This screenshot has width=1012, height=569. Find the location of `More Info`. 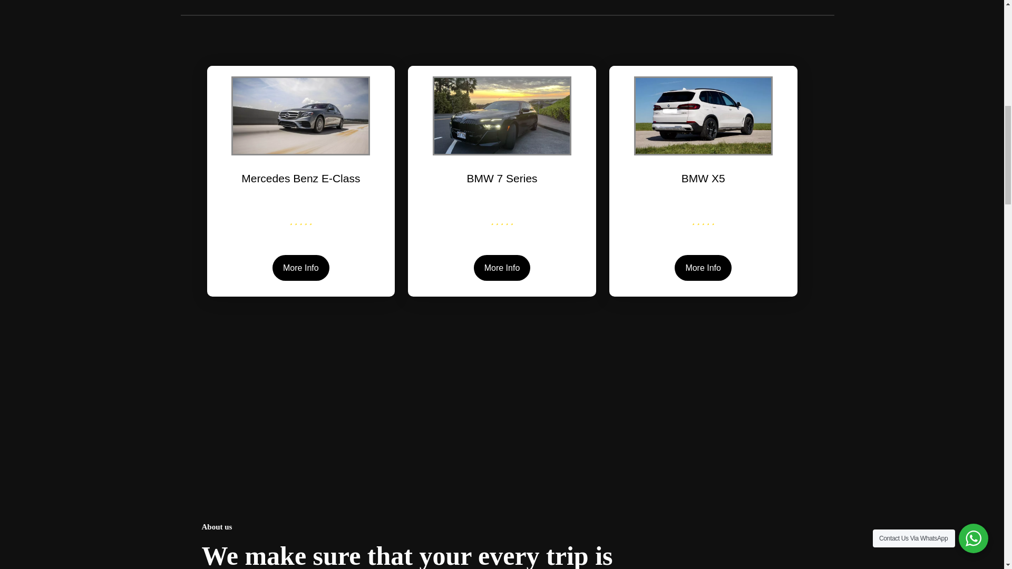

More Info is located at coordinates (703, 268).